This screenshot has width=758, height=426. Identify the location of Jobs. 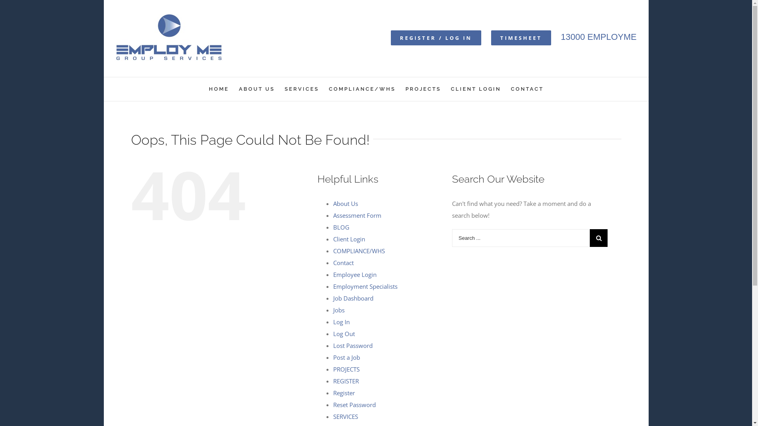
(339, 310).